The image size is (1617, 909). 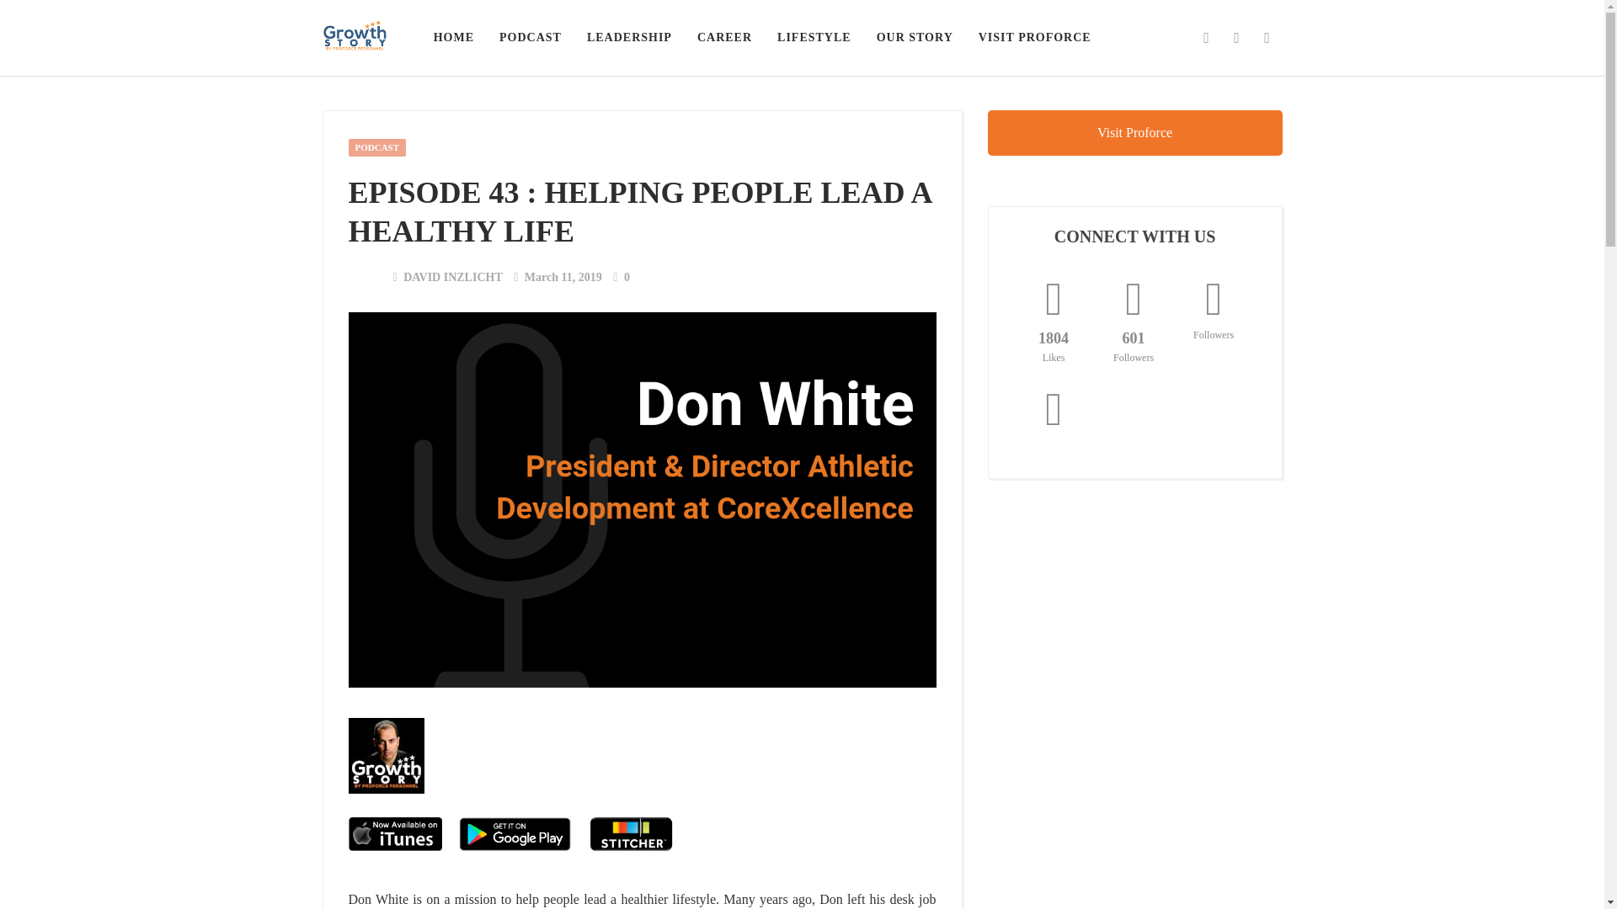 What do you see at coordinates (628, 37) in the screenshot?
I see `LEADERSHIP` at bounding box center [628, 37].